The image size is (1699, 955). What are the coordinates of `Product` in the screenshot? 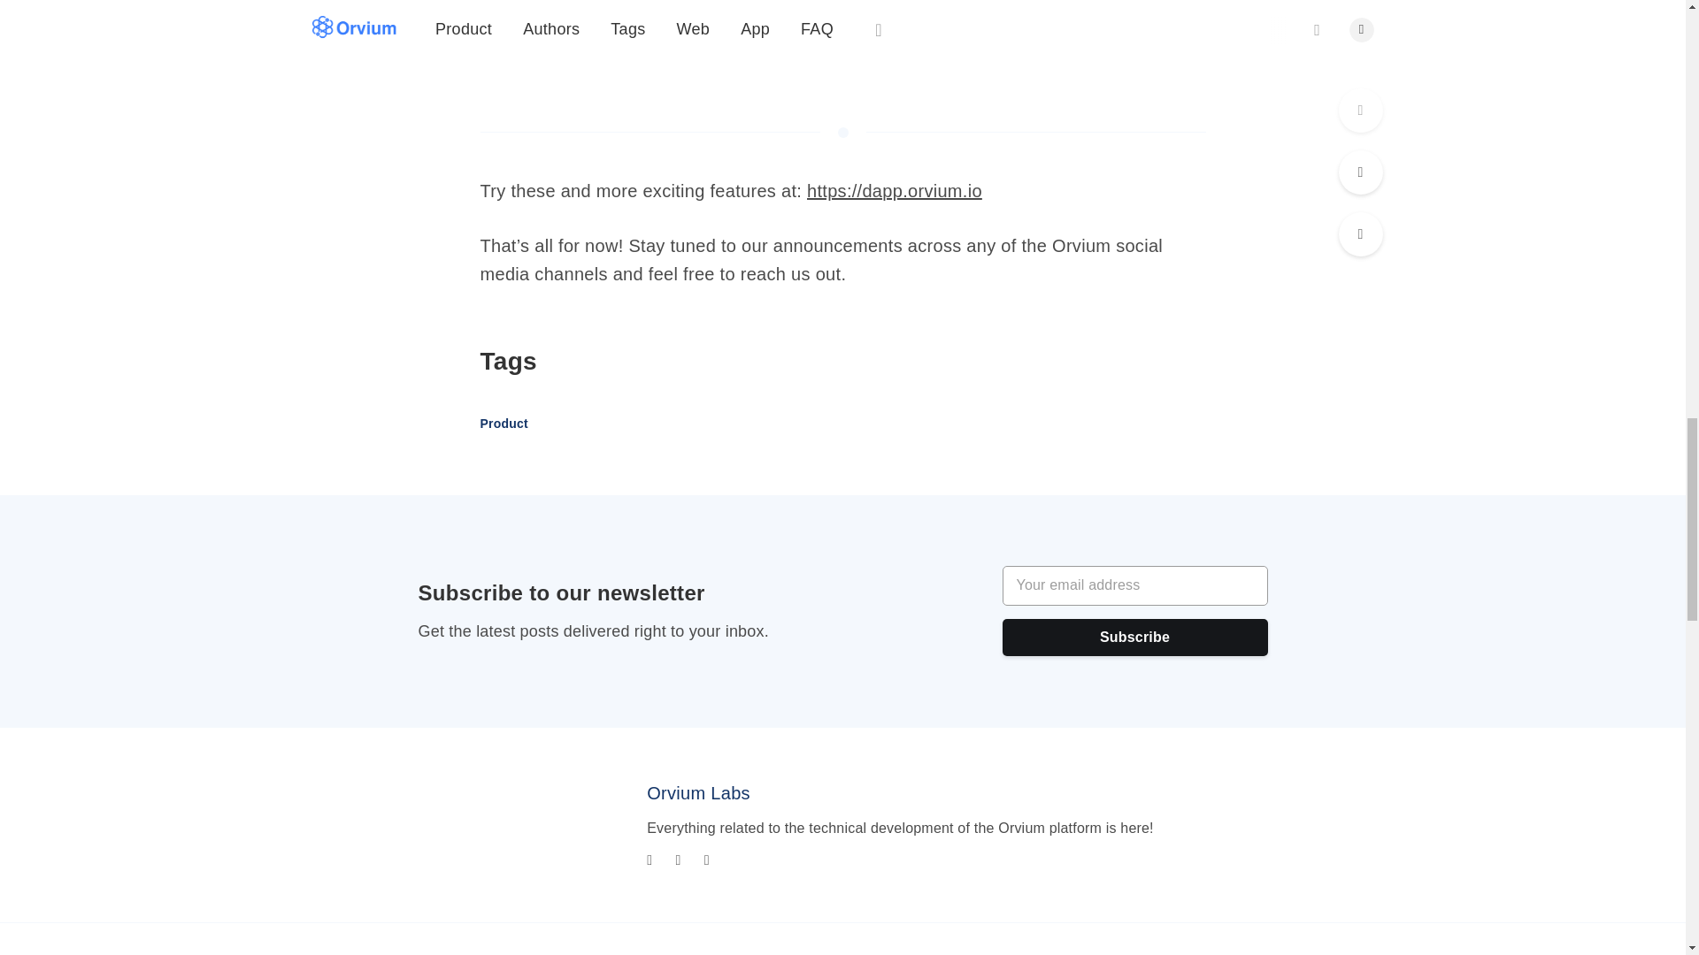 It's located at (503, 424).